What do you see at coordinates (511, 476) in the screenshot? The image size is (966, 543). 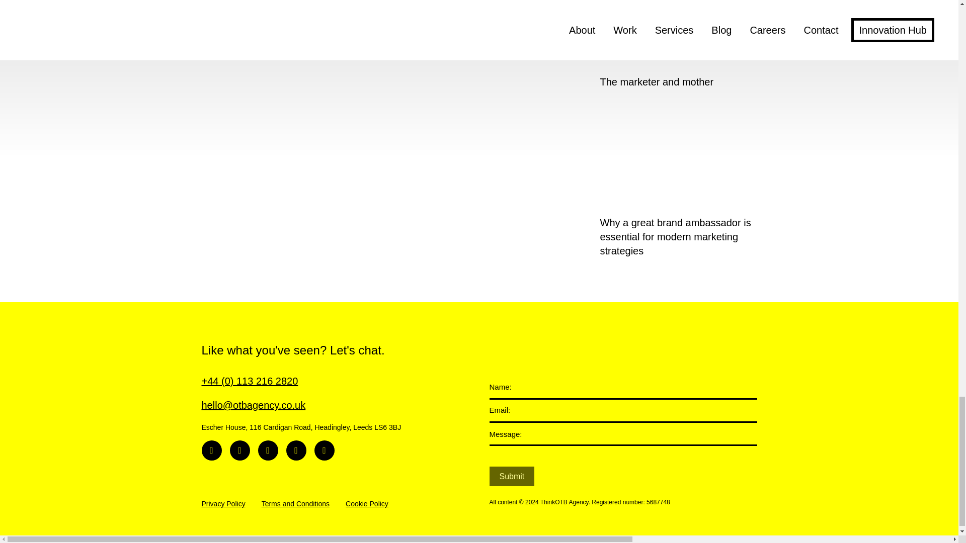 I see `Submit` at bounding box center [511, 476].